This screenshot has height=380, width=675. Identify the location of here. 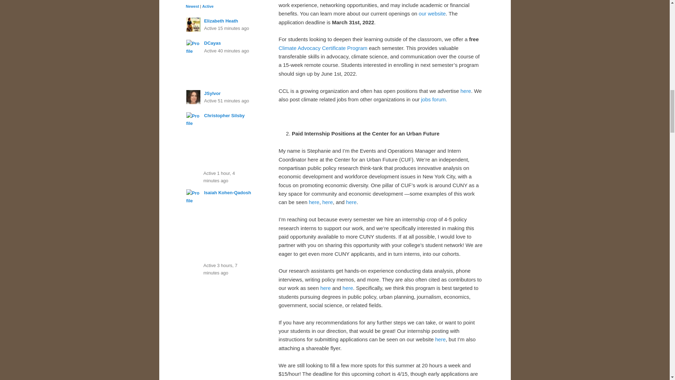
(351, 202).